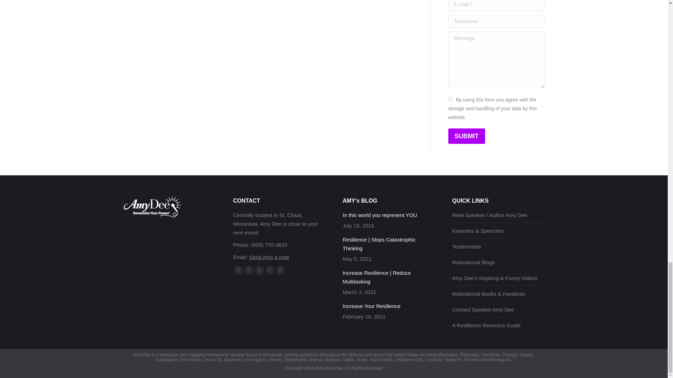 This screenshot has height=378, width=673. I want to click on Twitter page opens in new window, so click(249, 270).